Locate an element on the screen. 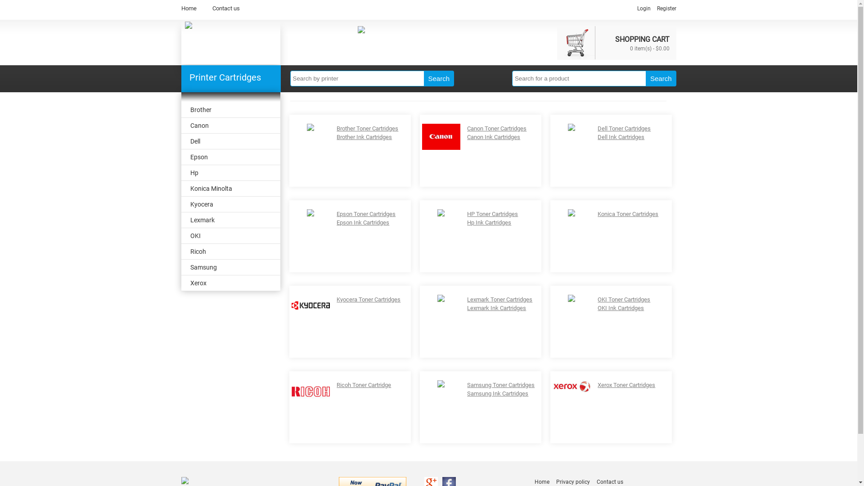  Hp is located at coordinates (230, 173).